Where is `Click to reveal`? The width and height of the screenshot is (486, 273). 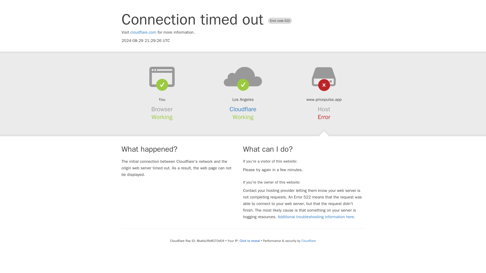
Click to reveal is located at coordinates (250, 241).